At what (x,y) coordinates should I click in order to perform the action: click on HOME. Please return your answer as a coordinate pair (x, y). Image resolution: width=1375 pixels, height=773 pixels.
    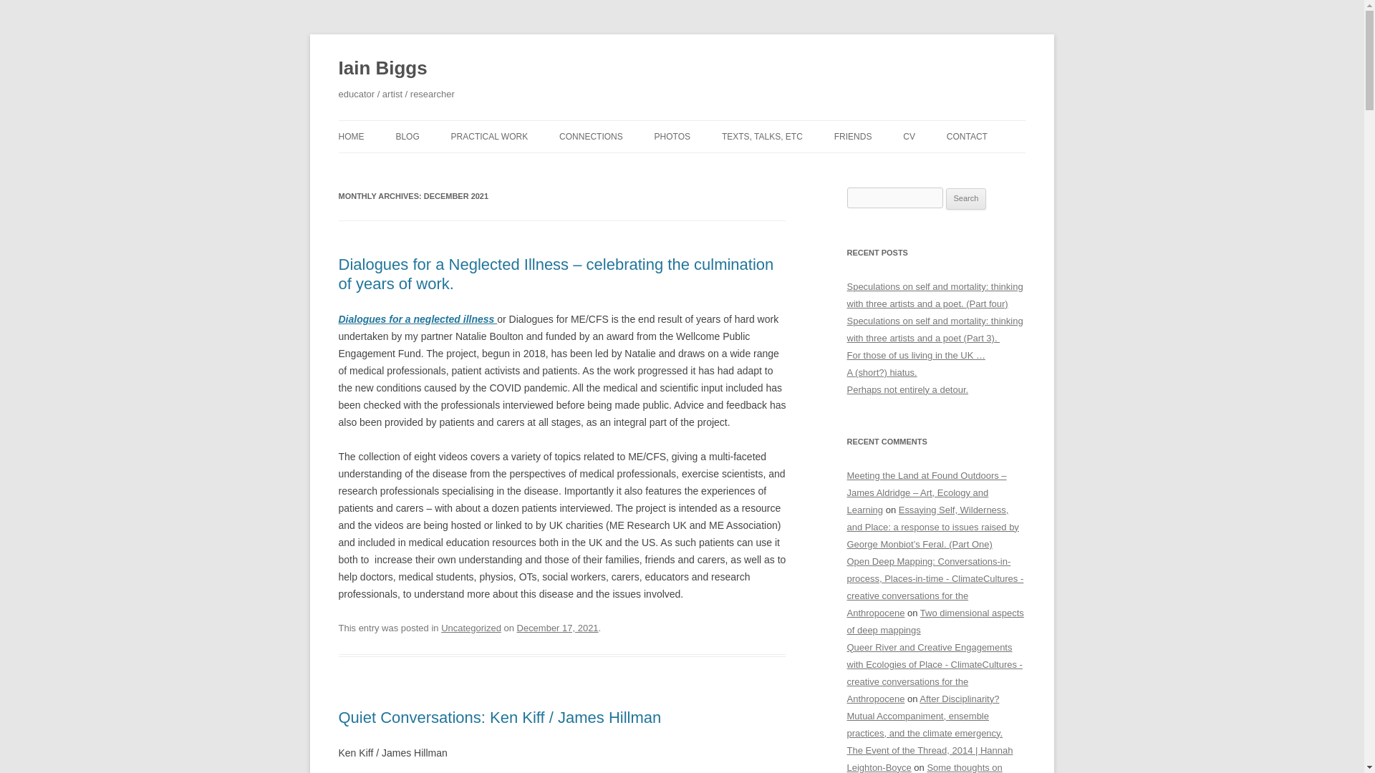
    Looking at the image, I should click on (351, 136).